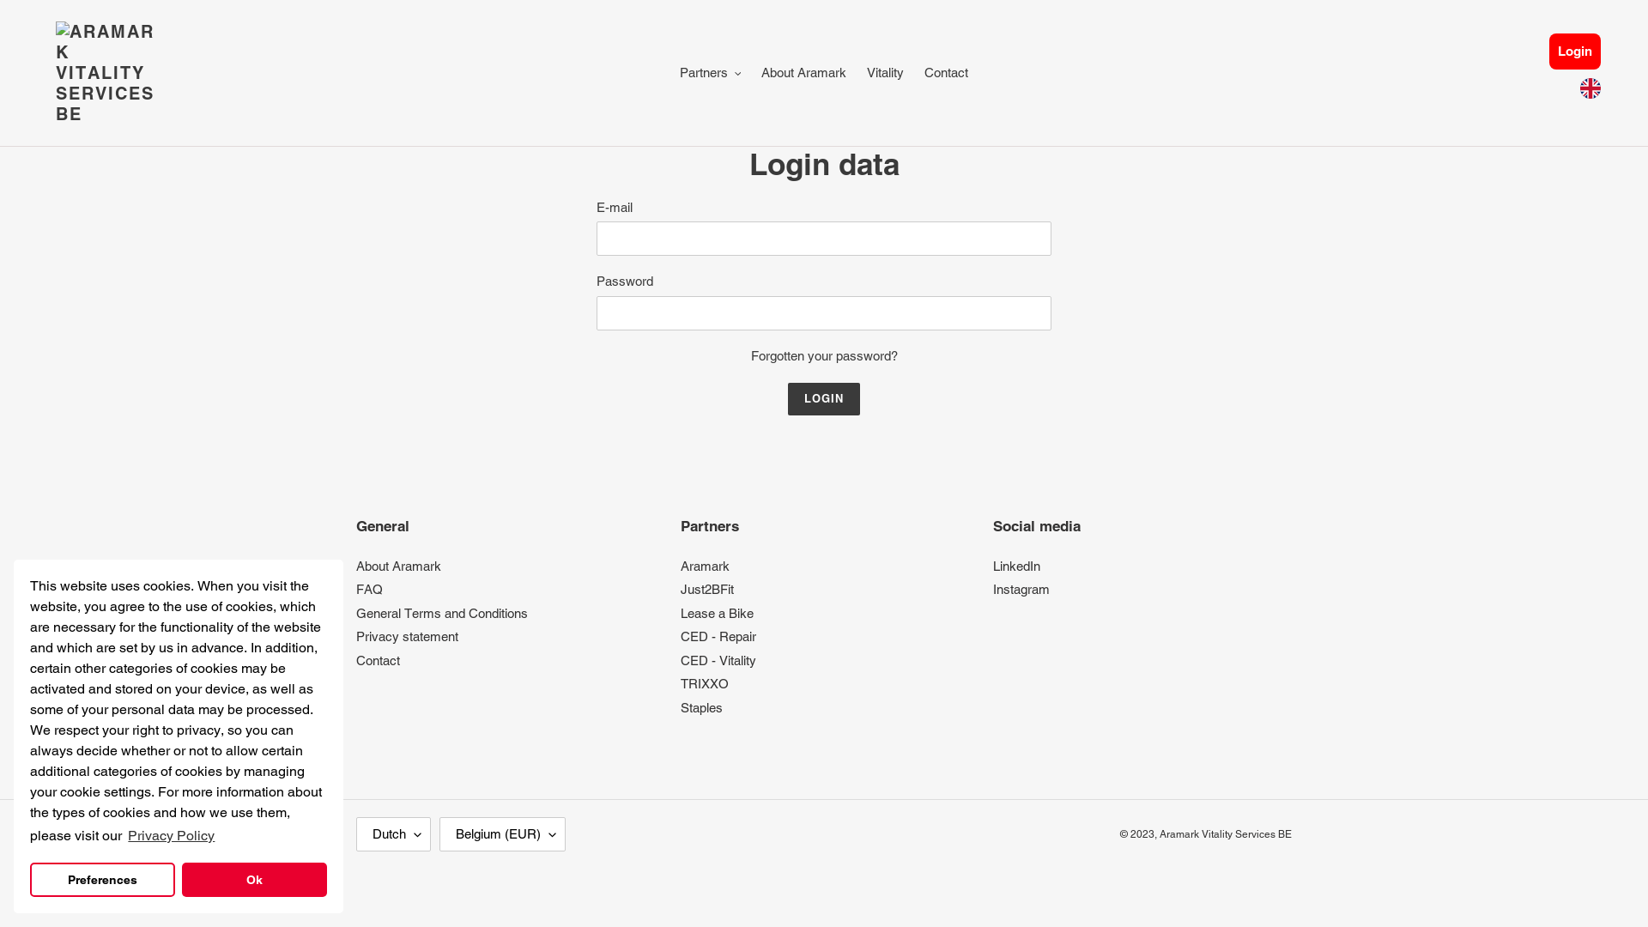 The height and width of the screenshot is (927, 1648). Describe the element at coordinates (705, 683) in the screenshot. I see `TRIXXO` at that location.